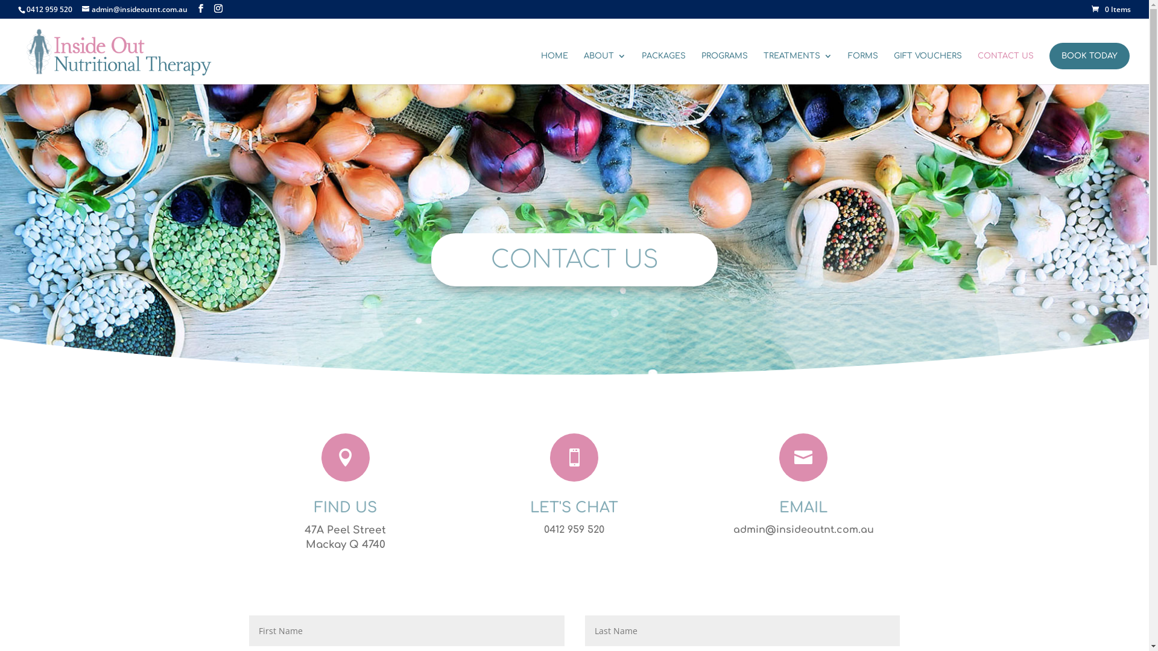  I want to click on admin@insideoutnt.com.au, so click(803, 530).